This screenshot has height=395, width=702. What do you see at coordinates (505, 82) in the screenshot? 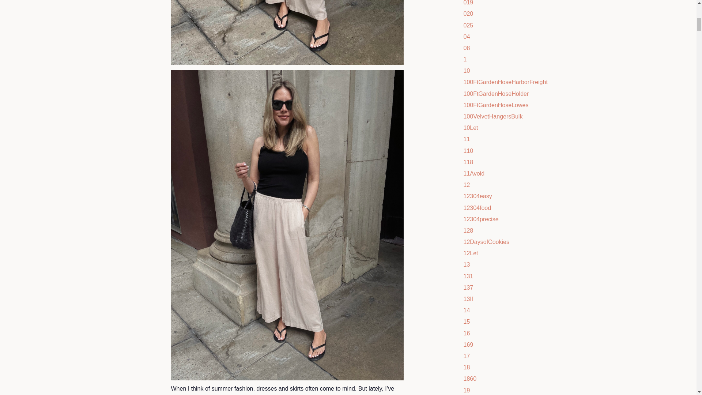
I see `Show articles tagged 100FtGardenHoseHarborFreight` at bounding box center [505, 82].